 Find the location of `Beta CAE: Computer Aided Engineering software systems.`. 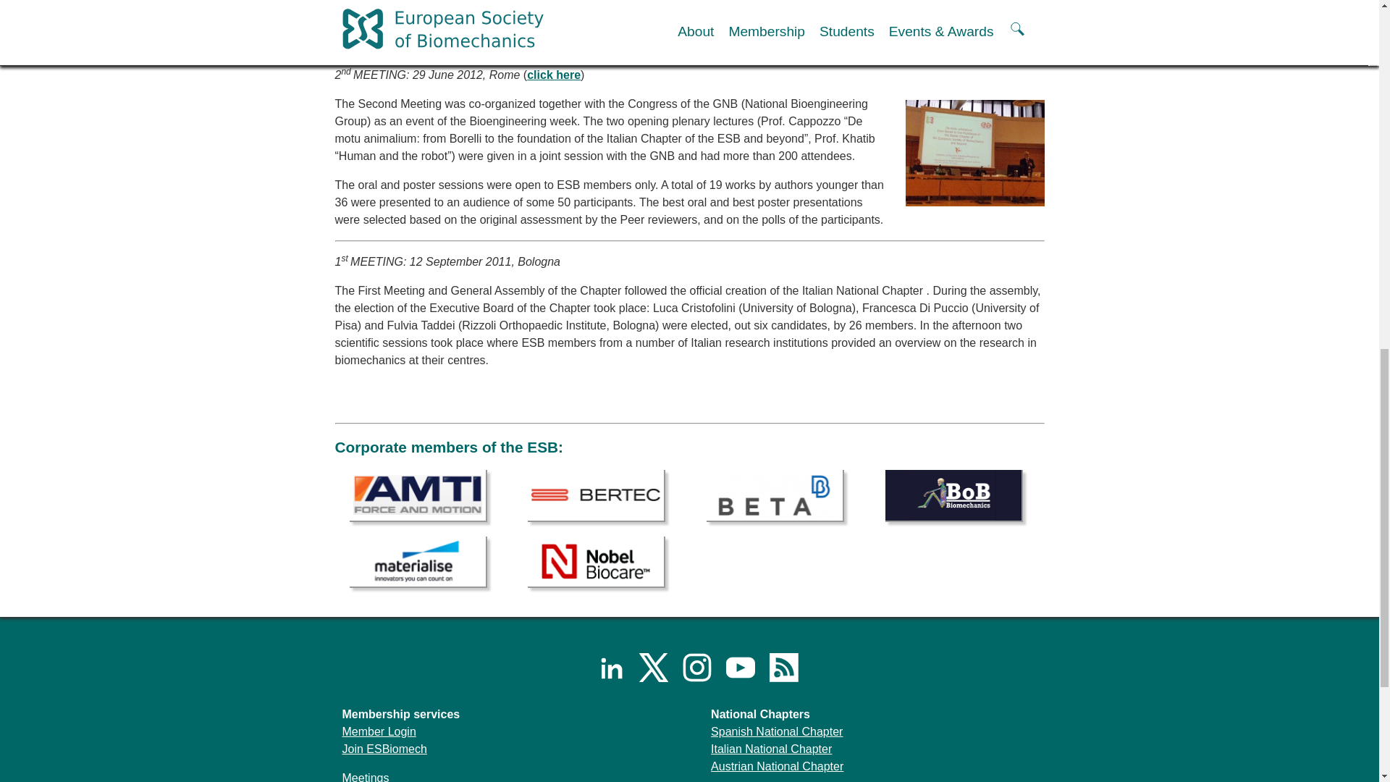

Beta CAE: Computer Aided Engineering software systems. is located at coordinates (775, 495).